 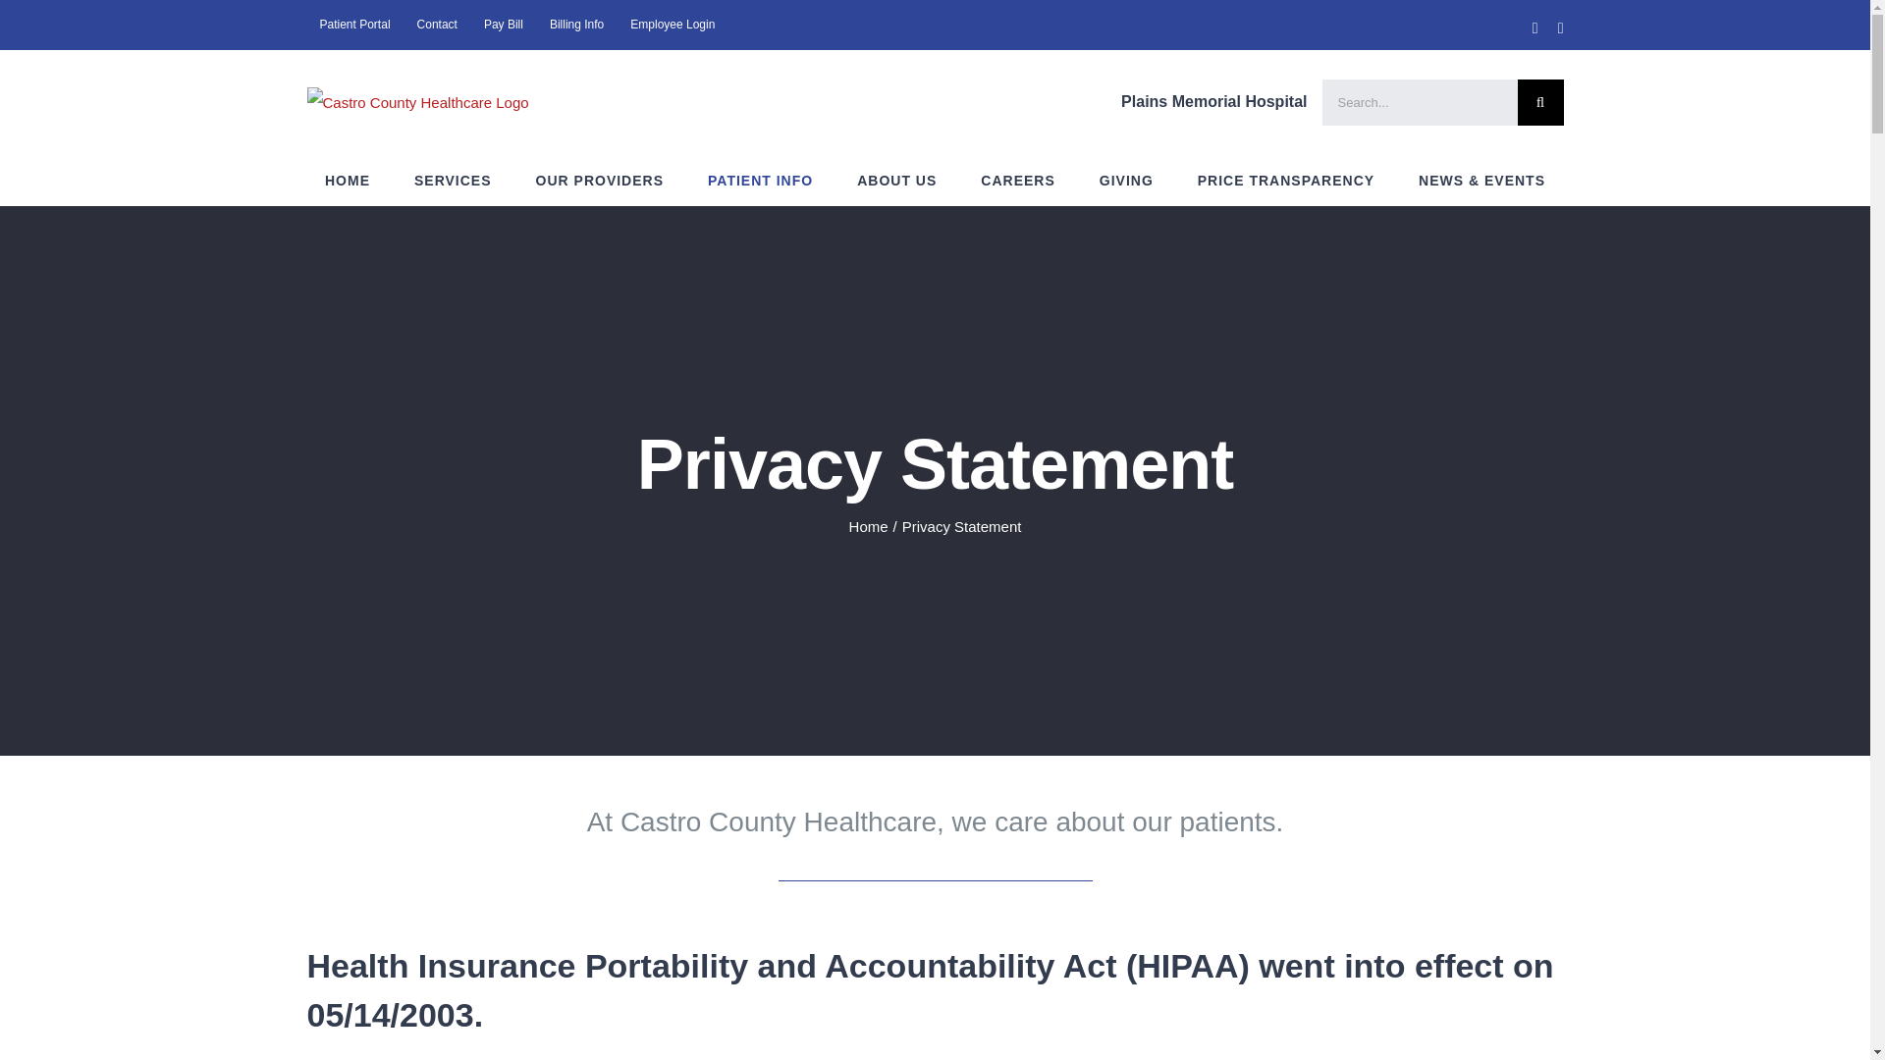 I want to click on Pay Bill, so click(x=503, y=24).